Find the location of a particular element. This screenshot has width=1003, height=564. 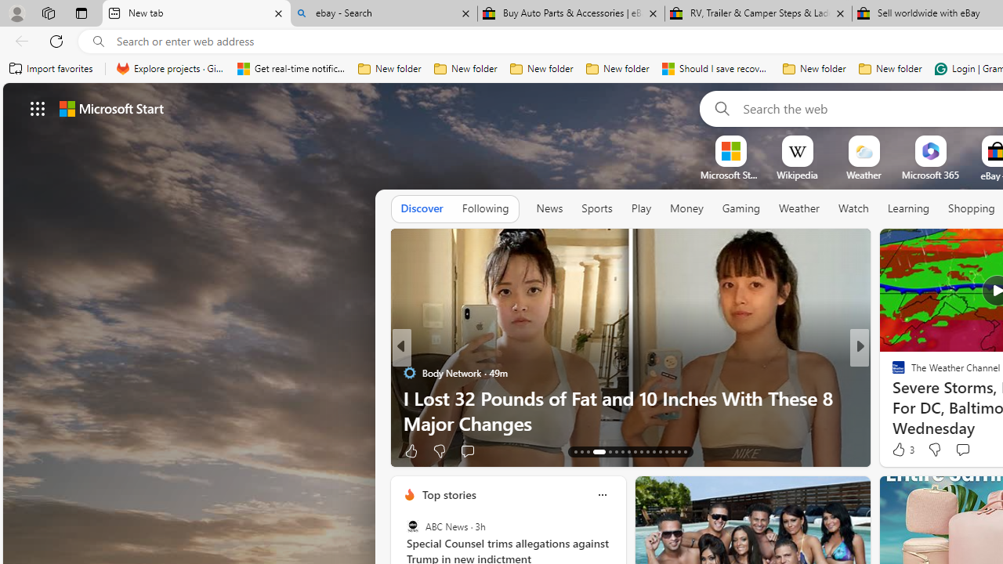

116 Like is located at coordinates (903, 450).